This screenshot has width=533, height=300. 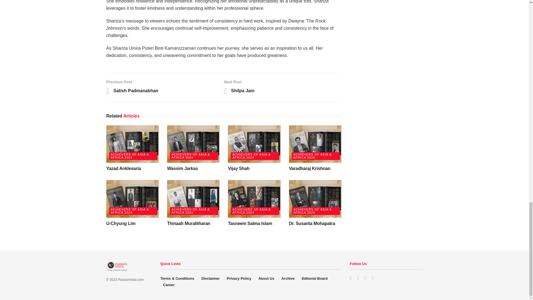 I want to click on Thinaah Muralitharan Passion Vista Magazine, so click(x=193, y=199).